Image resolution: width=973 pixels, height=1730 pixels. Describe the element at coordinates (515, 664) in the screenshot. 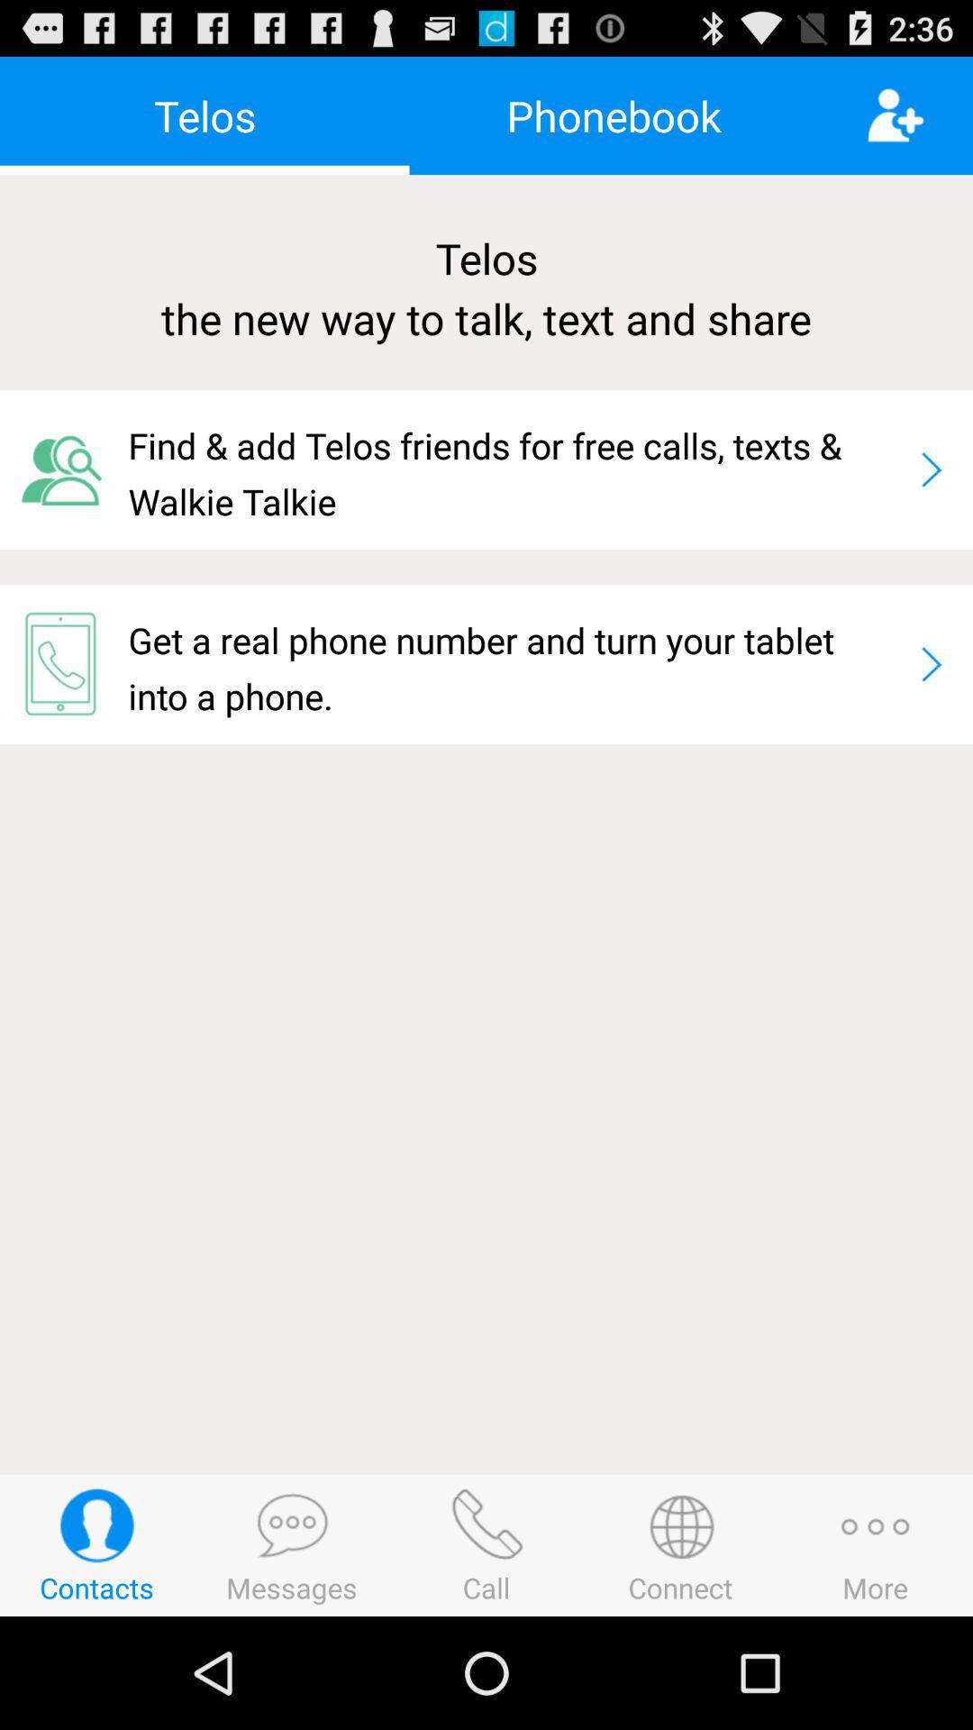

I see `press get a real item` at that location.